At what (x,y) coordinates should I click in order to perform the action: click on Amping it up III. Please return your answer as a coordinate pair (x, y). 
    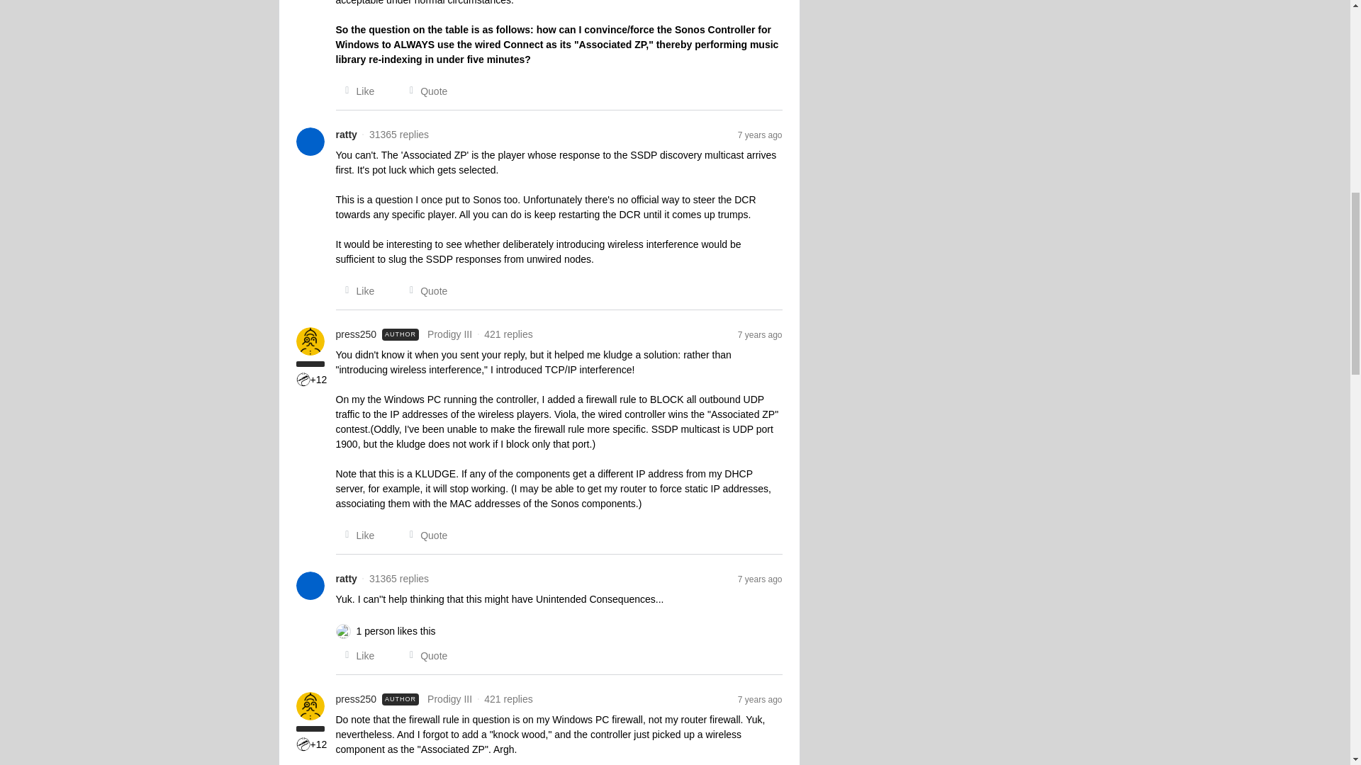
    Looking at the image, I should click on (303, 380).